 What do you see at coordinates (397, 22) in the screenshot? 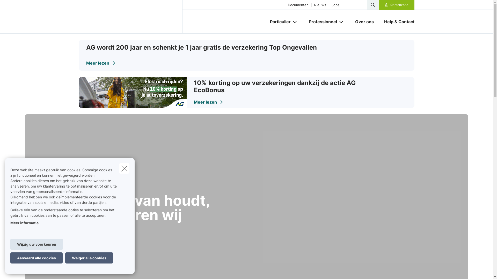
I see `Help & Contact` at bounding box center [397, 22].